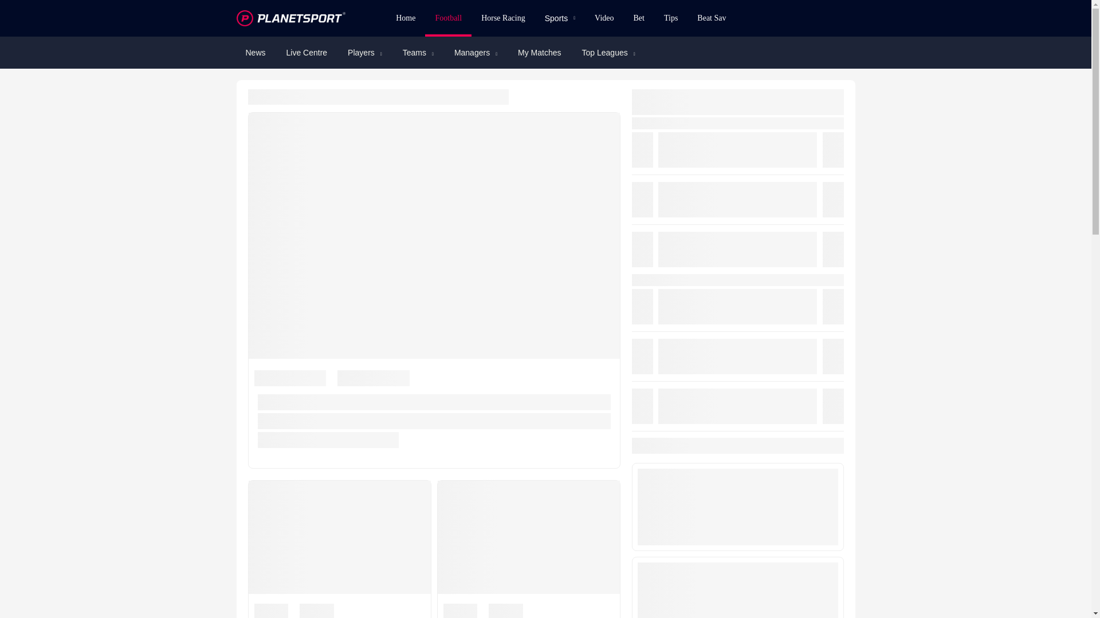  What do you see at coordinates (307, 53) in the screenshot?
I see `Live Centre` at bounding box center [307, 53].